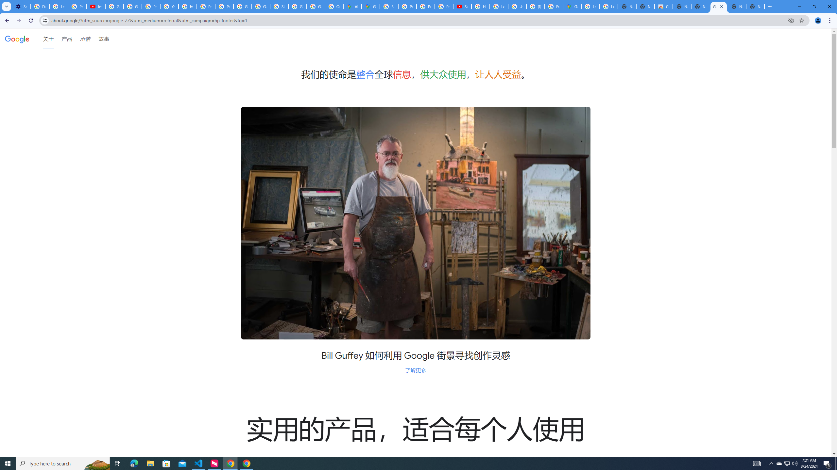 The image size is (837, 470). I want to click on Explore new street-level details - Google Maps Help, so click(554, 7).